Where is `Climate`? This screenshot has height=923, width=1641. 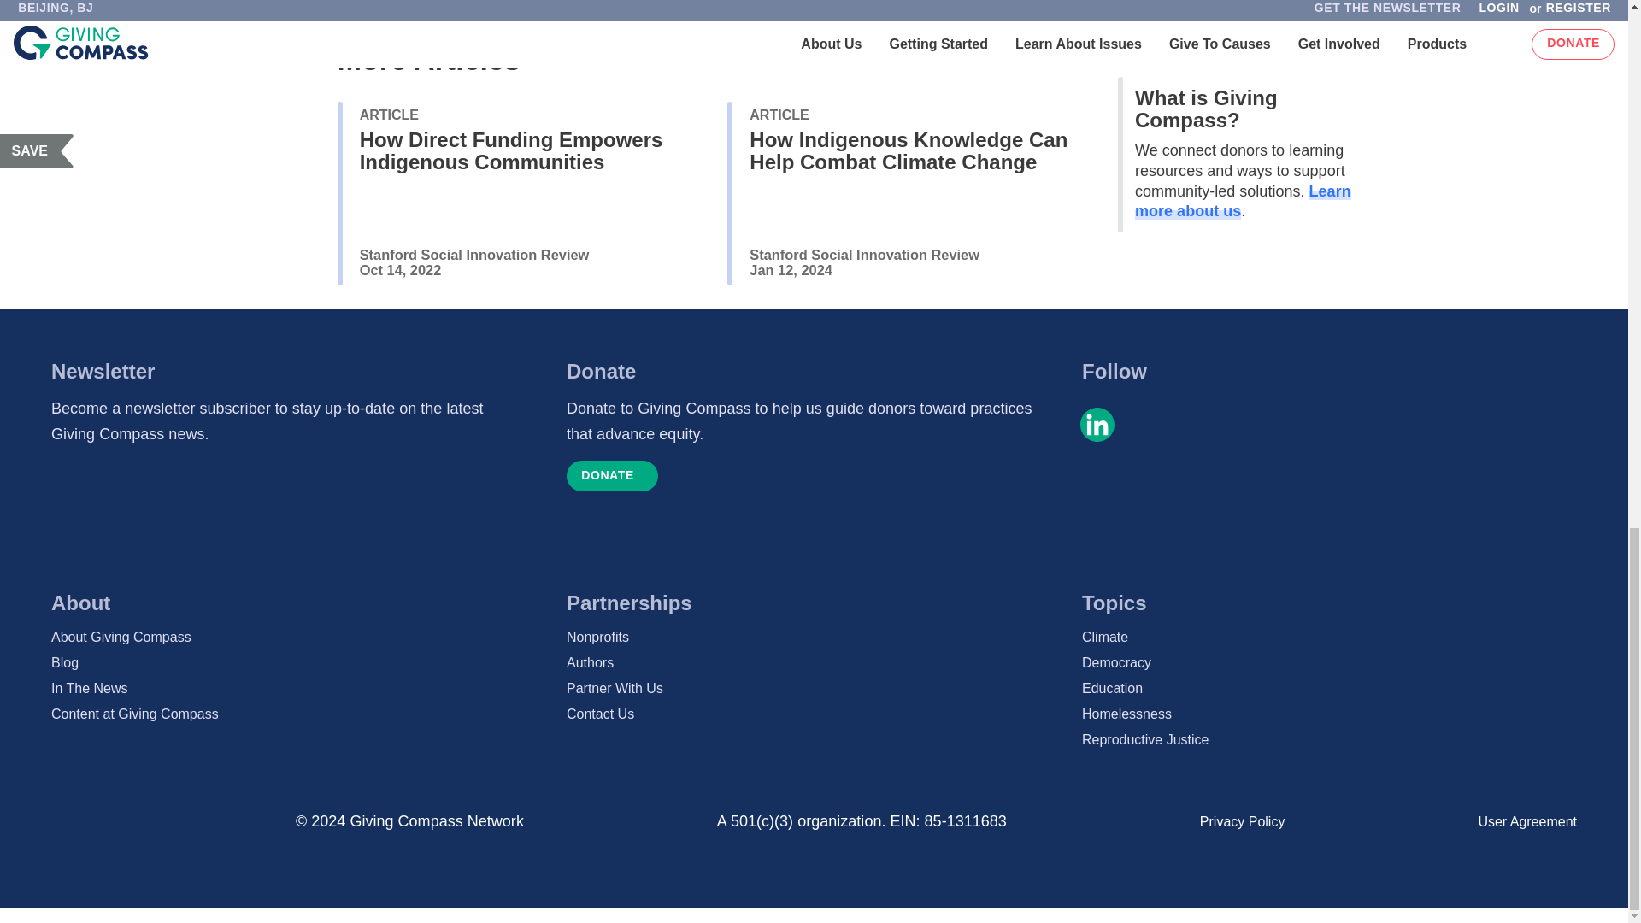
Climate is located at coordinates (1329, 638).